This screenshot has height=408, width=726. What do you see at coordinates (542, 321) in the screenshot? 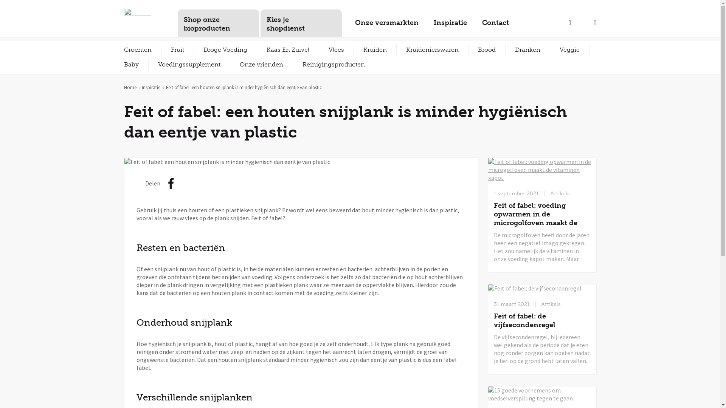
I see `Feit of fabel: de vijfsecondenregel` at bounding box center [542, 321].